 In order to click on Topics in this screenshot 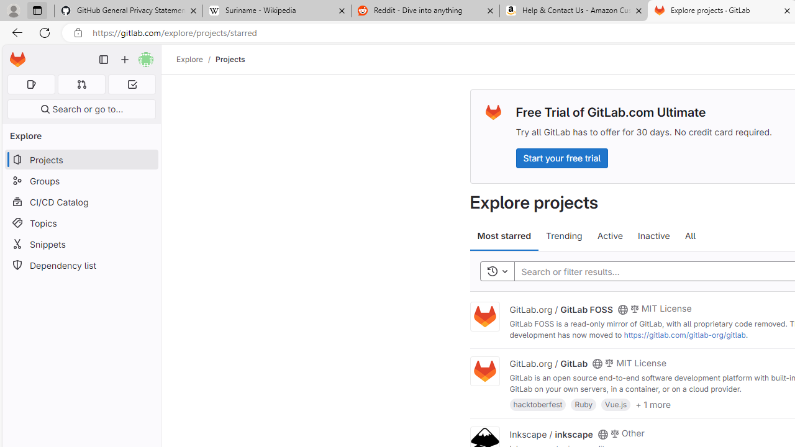, I will do `click(81, 222)`.